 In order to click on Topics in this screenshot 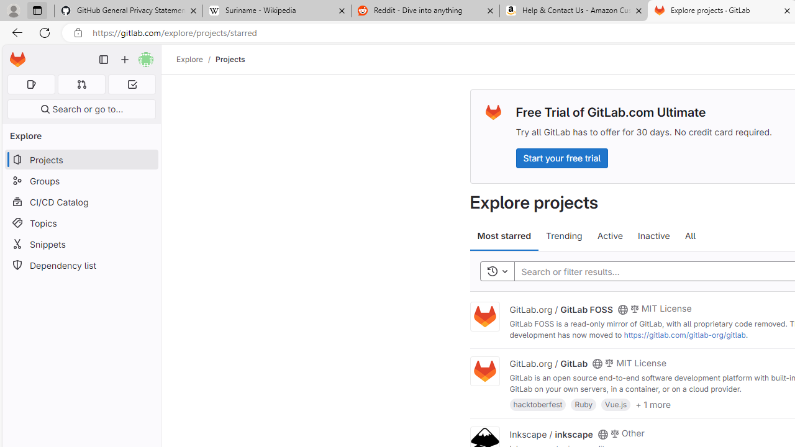, I will do `click(81, 222)`.